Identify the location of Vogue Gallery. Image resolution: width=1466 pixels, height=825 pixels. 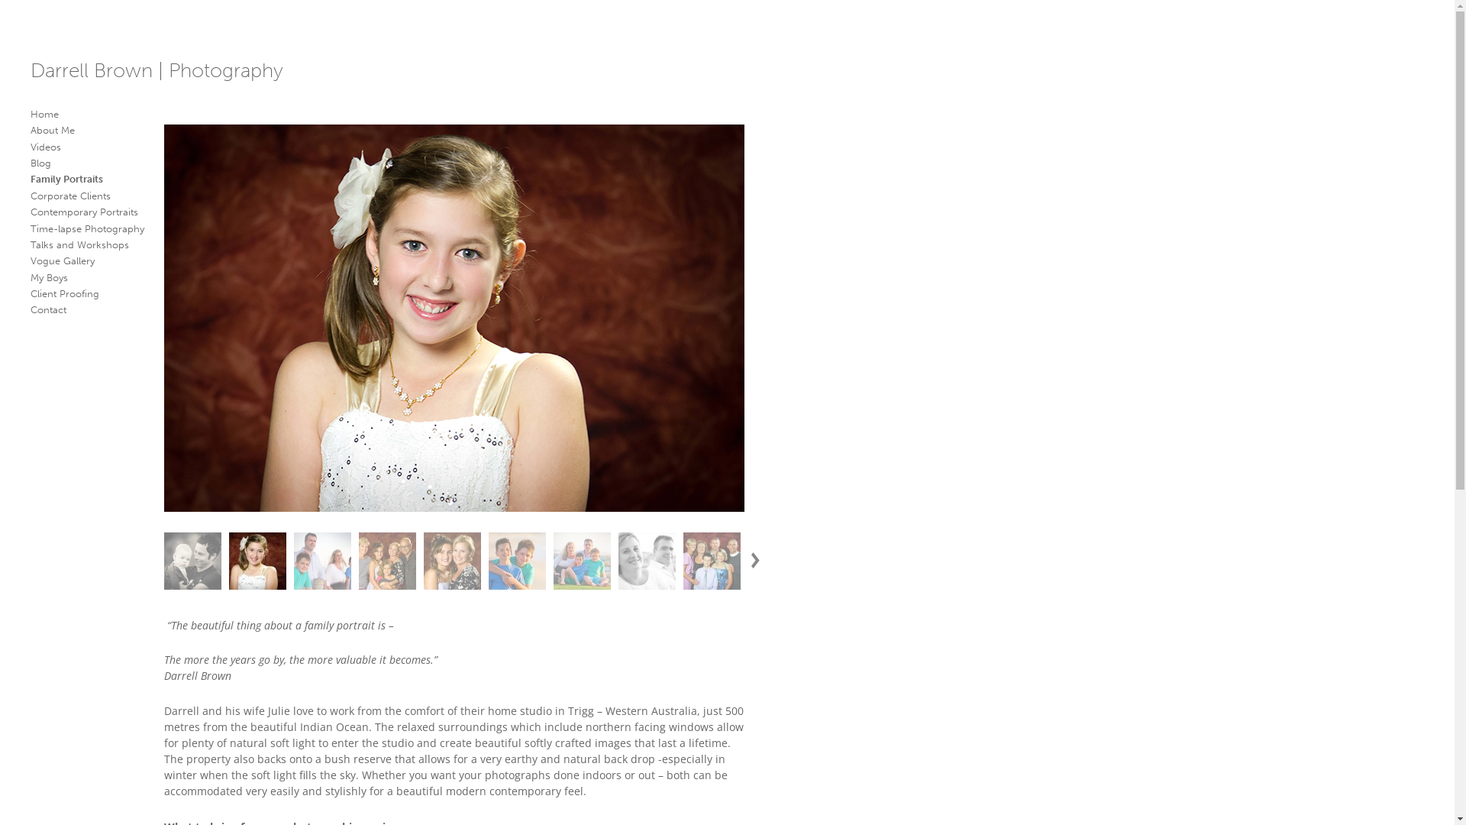
(63, 261).